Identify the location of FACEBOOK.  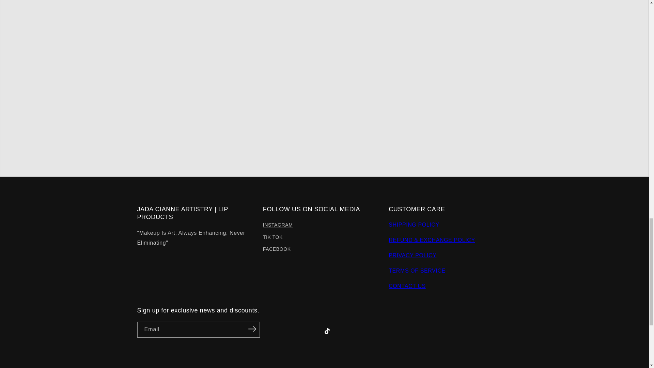
(277, 249).